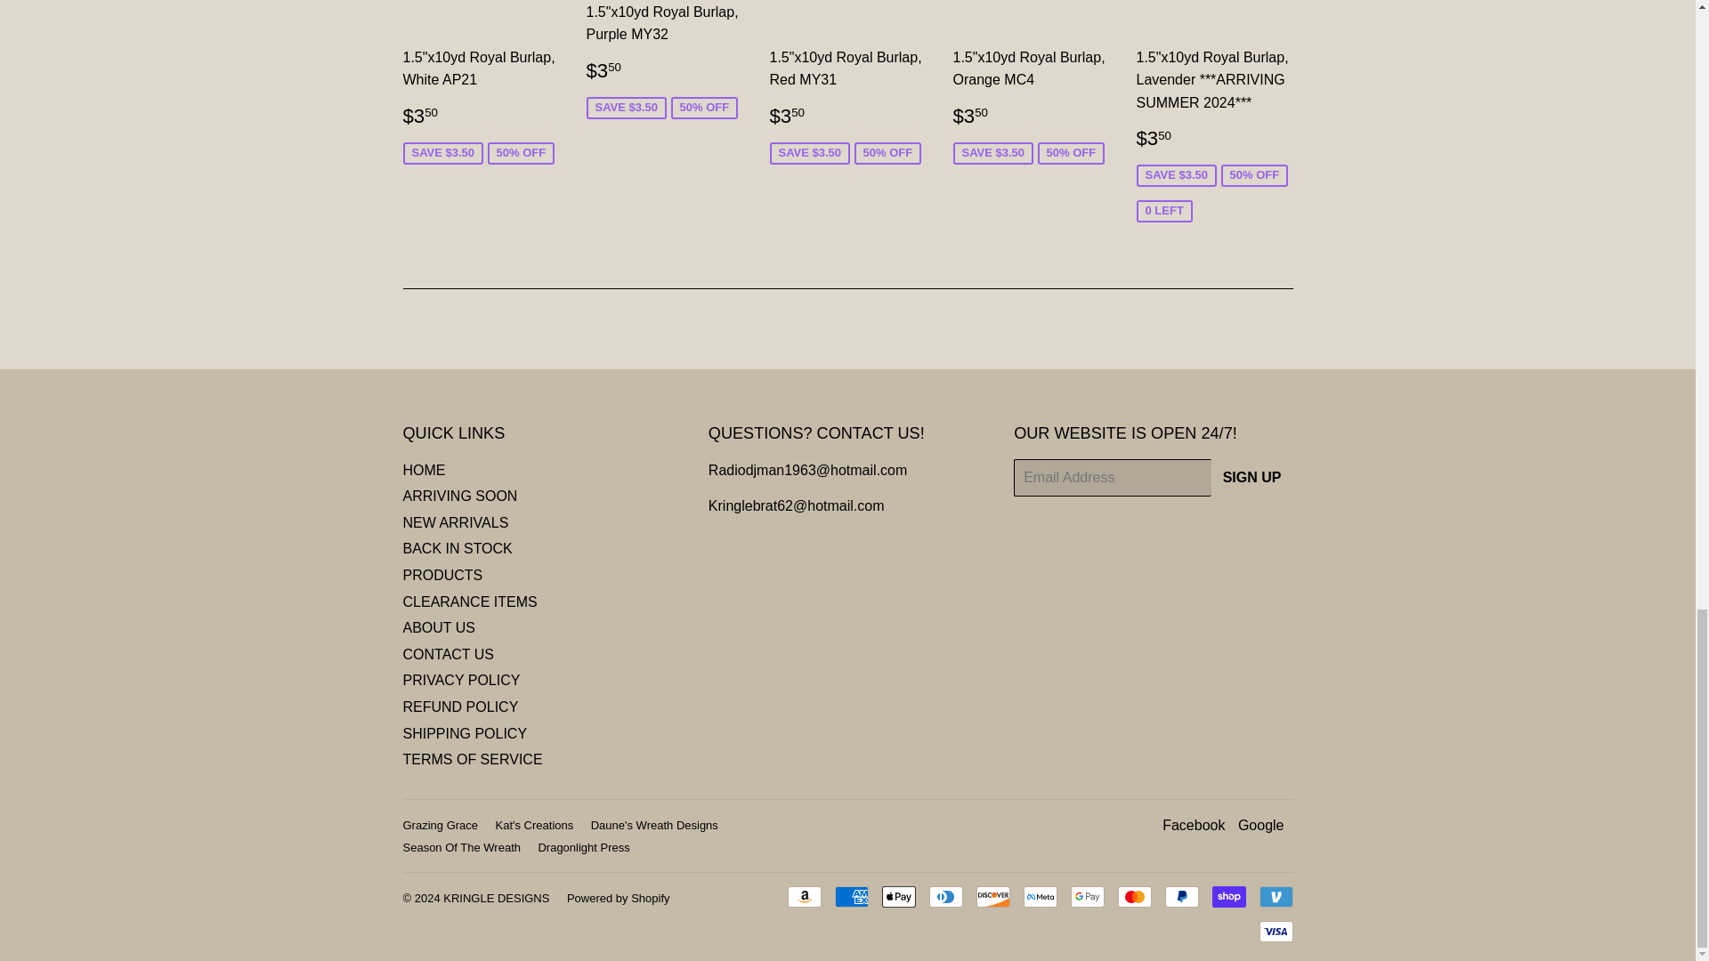  Describe the element at coordinates (1086, 896) in the screenshot. I see `Google Pay` at that location.